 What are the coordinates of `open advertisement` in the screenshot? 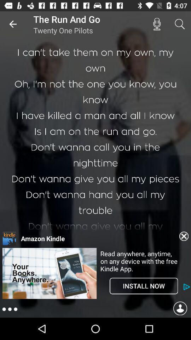 It's located at (50, 273).